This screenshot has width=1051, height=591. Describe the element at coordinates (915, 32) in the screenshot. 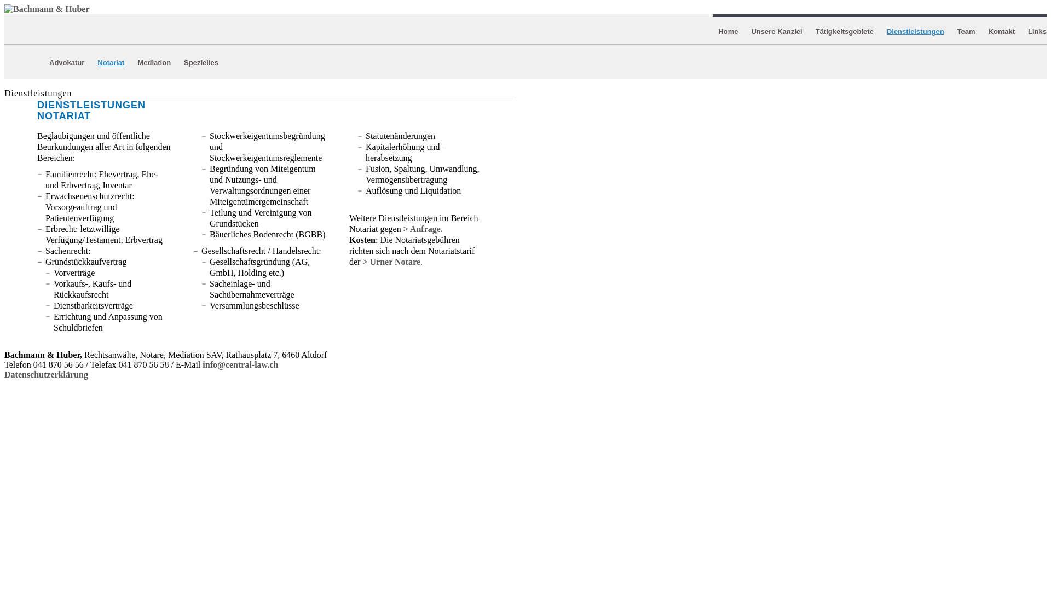

I see `Dienstleistungen` at that location.